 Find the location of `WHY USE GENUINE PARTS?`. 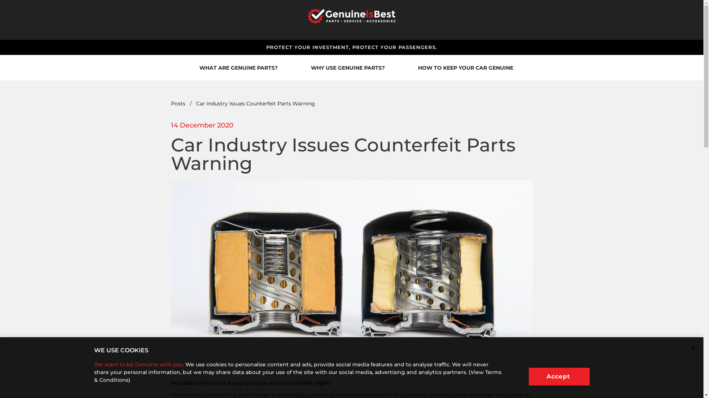

WHY USE GENUINE PARTS? is located at coordinates (348, 68).